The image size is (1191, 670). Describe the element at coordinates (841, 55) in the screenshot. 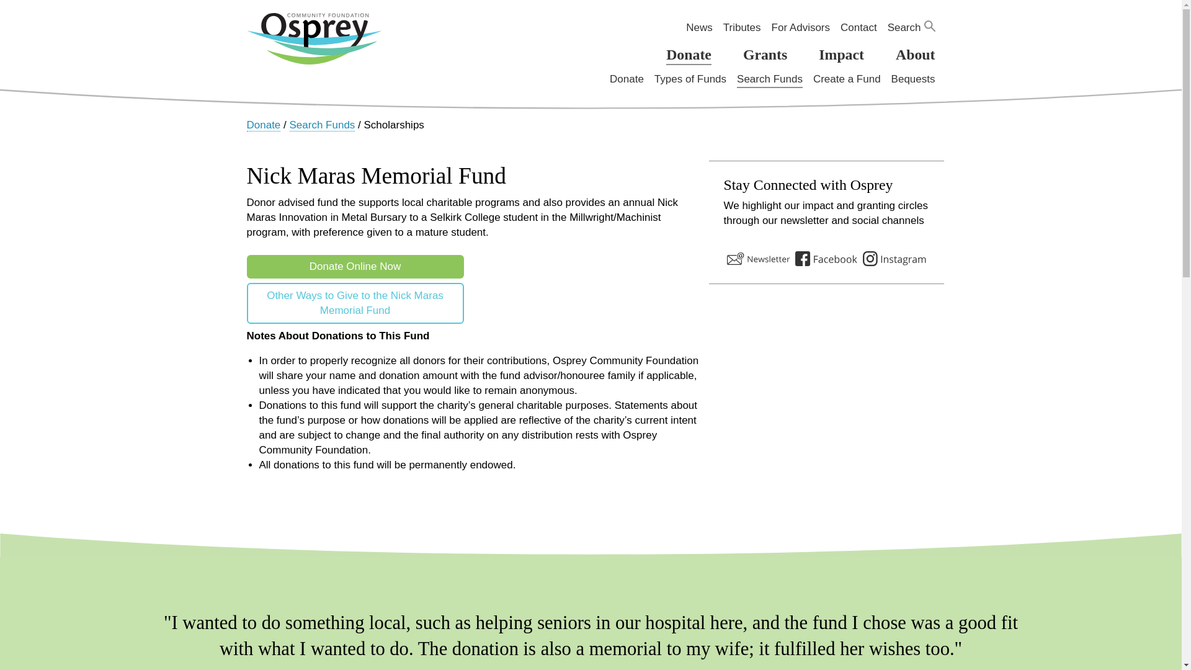

I see `Impact` at that location.